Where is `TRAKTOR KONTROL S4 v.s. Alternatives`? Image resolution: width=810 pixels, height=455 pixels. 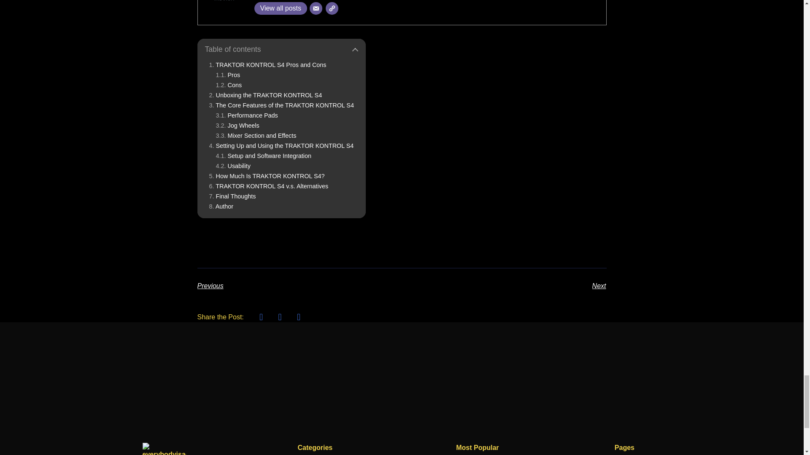 TRAKTOR KONTROL S4 v.s. Alternatives is located at coordinates (269, 186).